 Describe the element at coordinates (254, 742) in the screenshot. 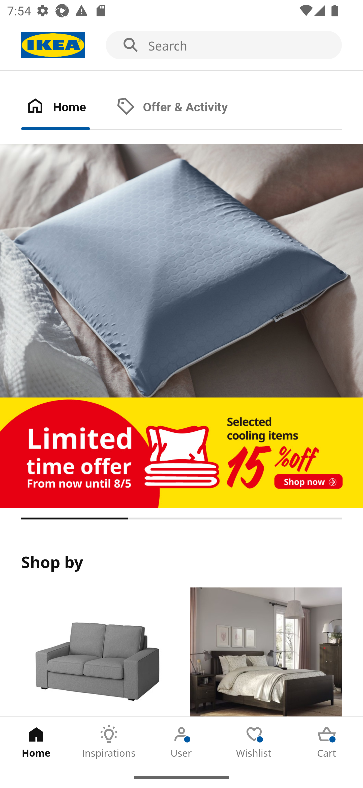

I see `Wishlist
Tab 4 of 5` at that location.